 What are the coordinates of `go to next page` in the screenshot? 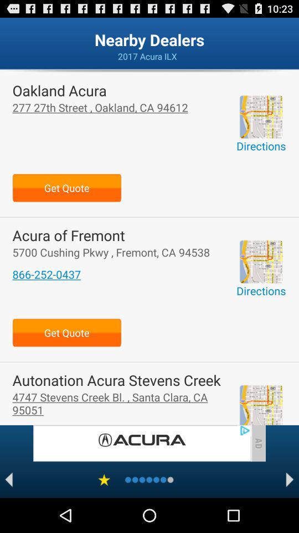 It's located at (290, 480).